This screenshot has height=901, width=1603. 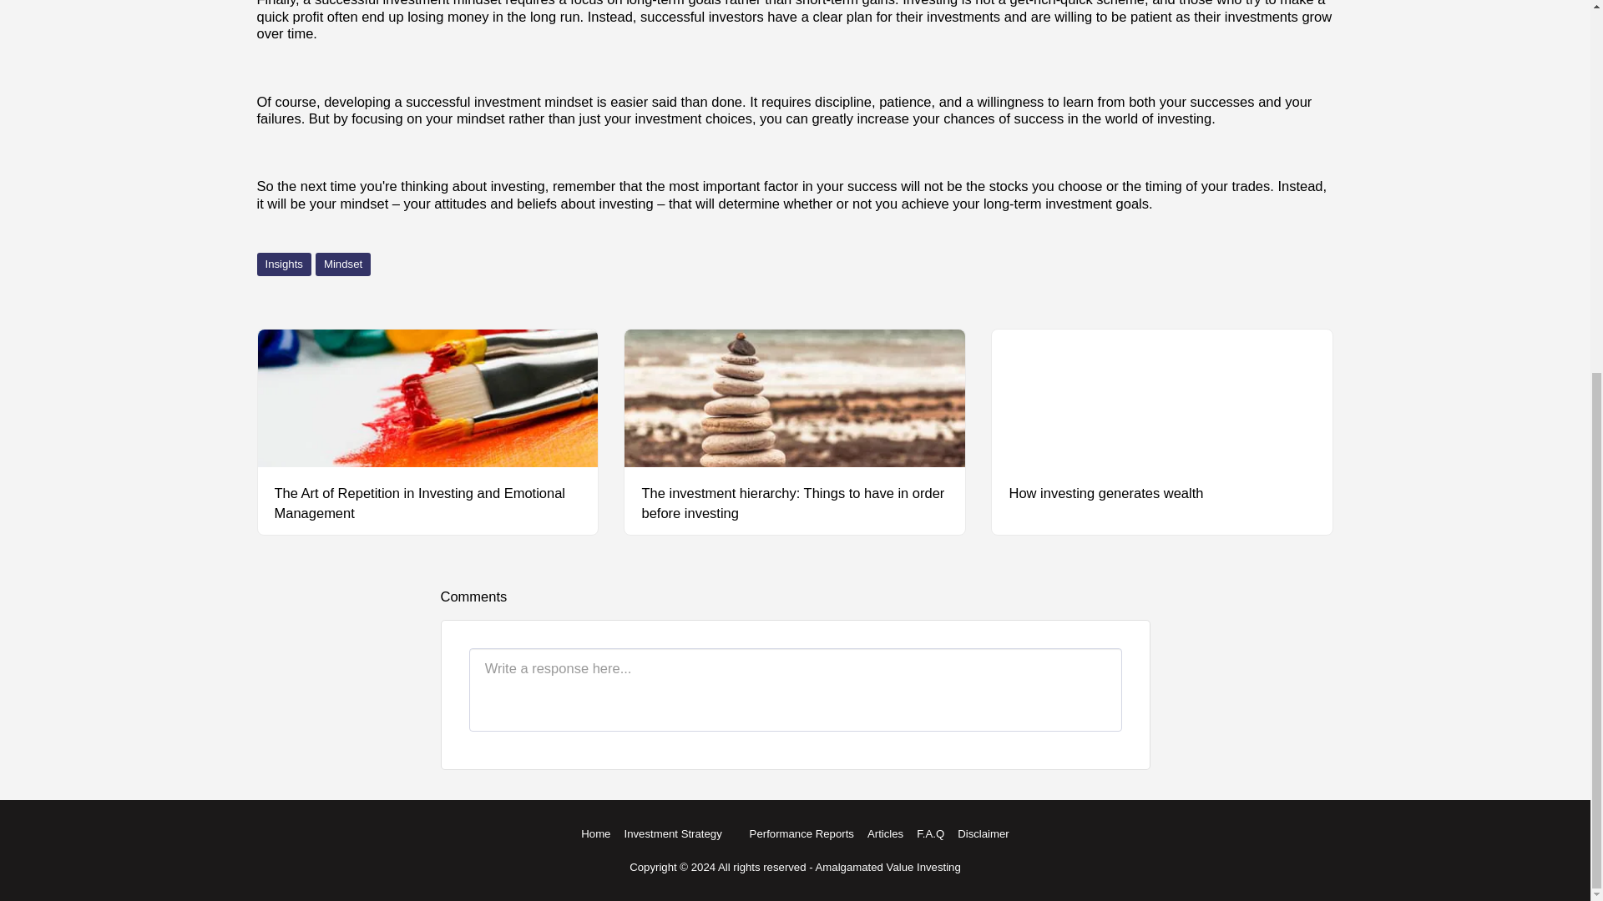 I want to click on The Art of Repetition in Investing and Emotional Management, so click(x=427, y=503).